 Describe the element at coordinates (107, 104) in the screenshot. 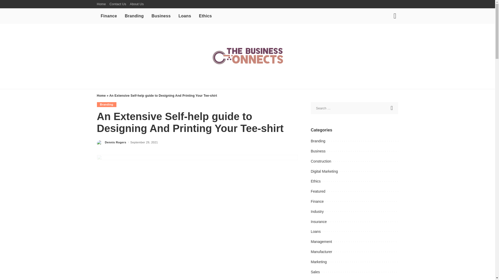

I see `Branding` at that location.